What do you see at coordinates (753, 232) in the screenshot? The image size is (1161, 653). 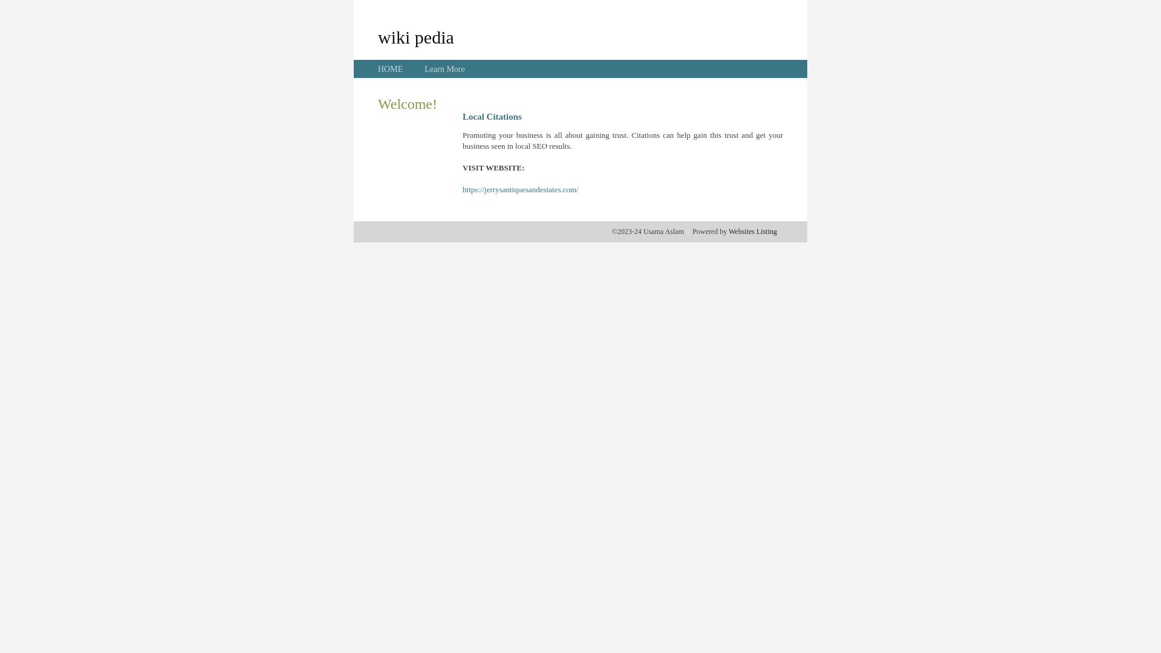 I see `Websites Listing` at bounding box center [753, 232].